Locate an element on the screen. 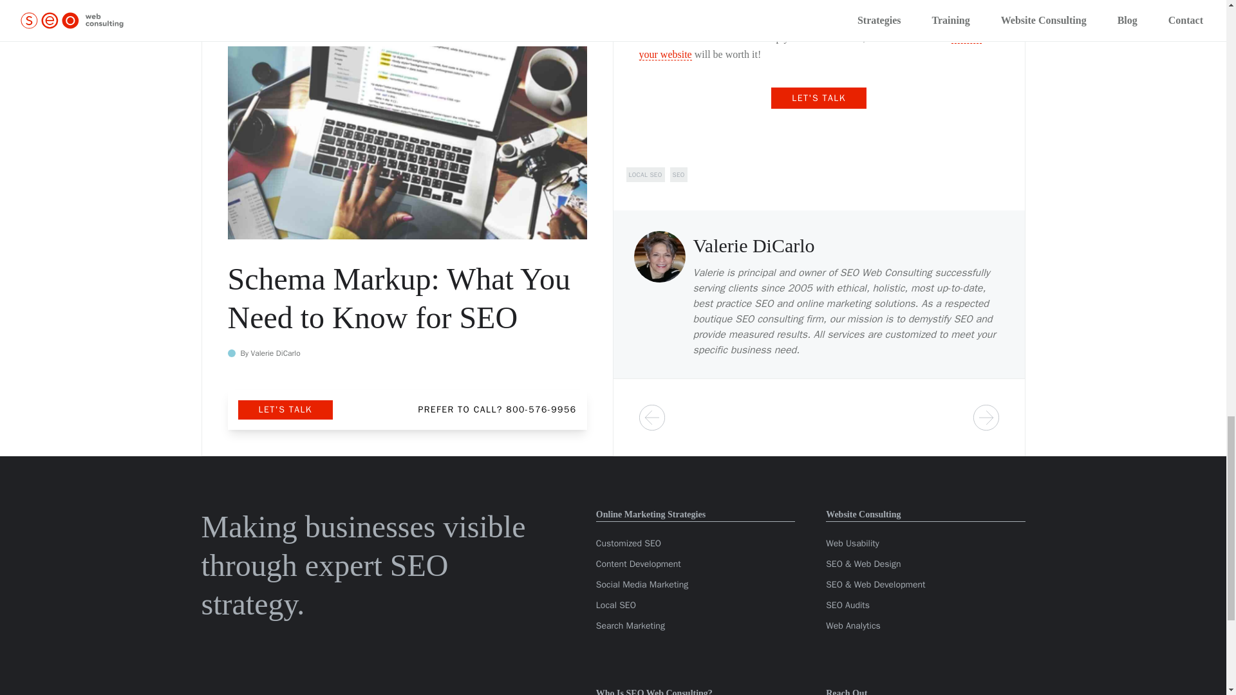 This screenshot has width=1236, height=695. LET'S TALK is located at coordinates (819, 98).